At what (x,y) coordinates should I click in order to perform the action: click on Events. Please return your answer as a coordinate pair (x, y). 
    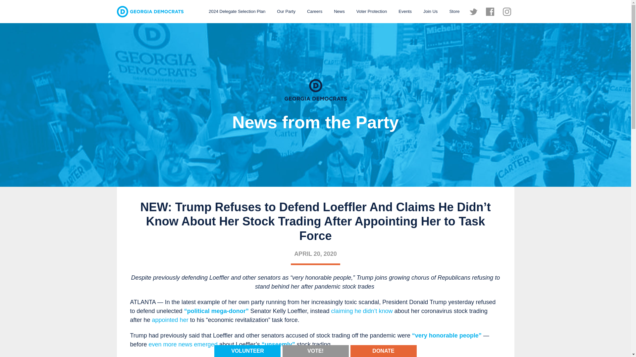
    Looking at the image, I should click on (405, 11).